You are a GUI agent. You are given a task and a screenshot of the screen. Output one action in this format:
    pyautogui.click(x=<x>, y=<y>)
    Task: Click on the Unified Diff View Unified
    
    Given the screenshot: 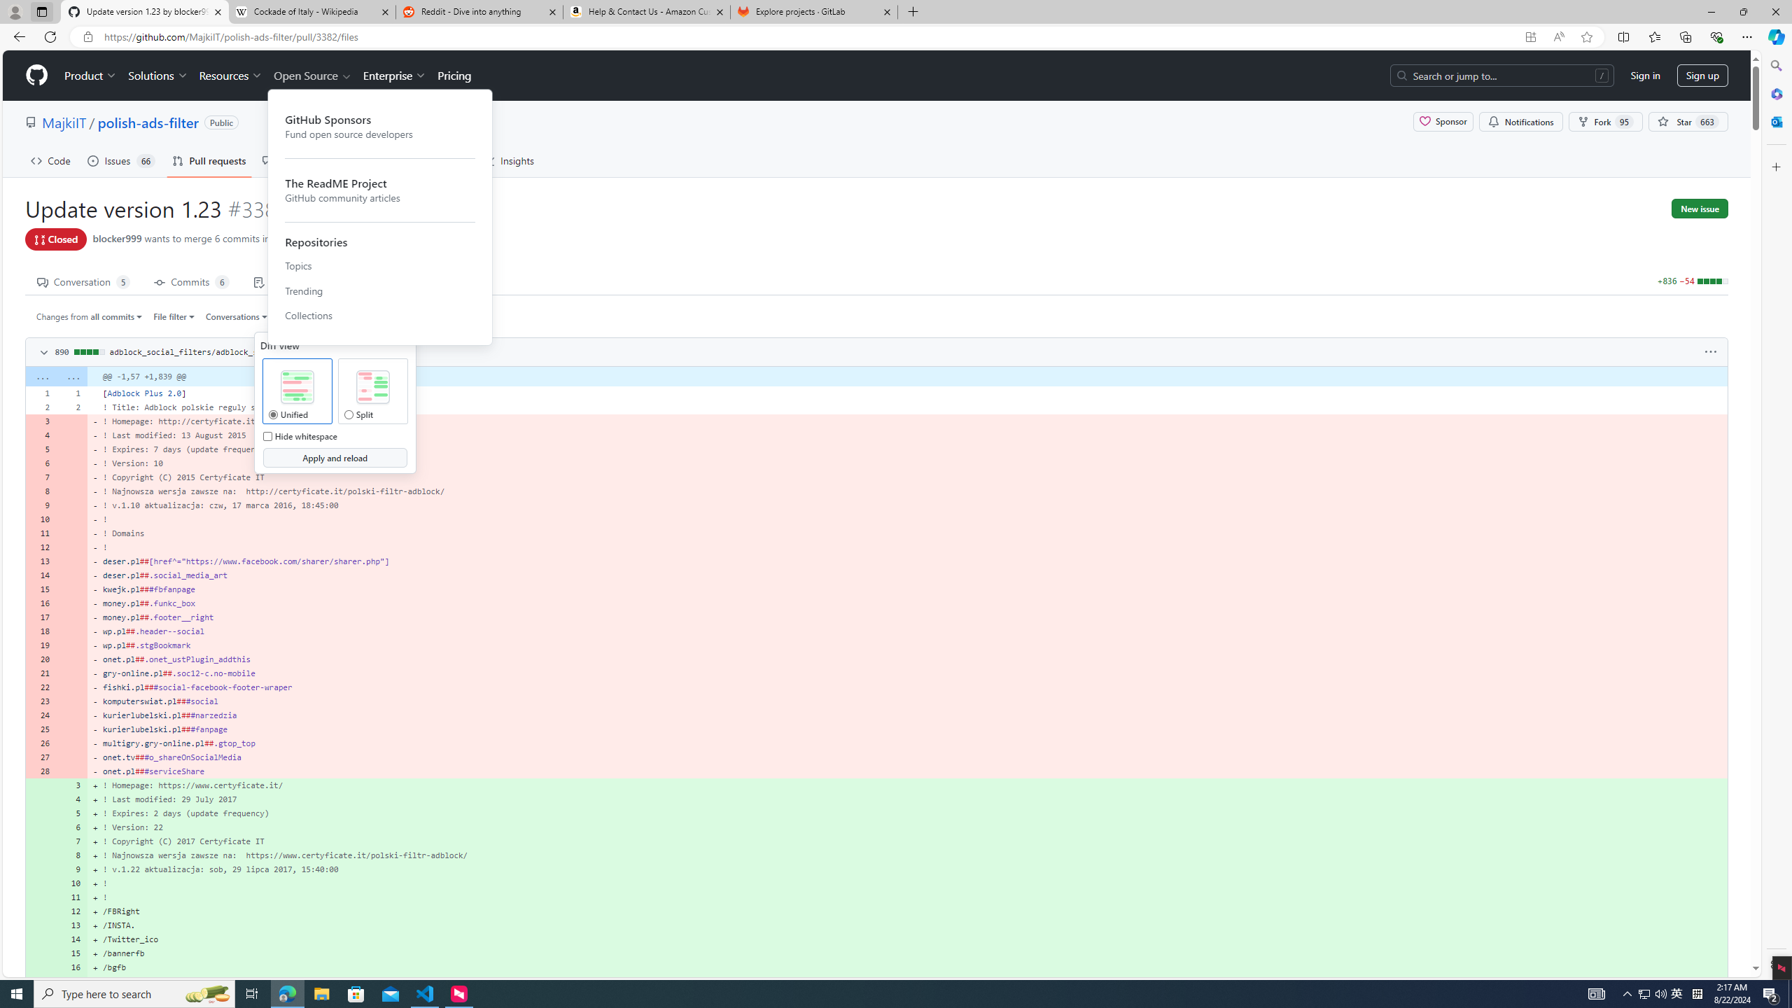 What is the action you would take?
    pyautogui.click(x=273, y=414)
    